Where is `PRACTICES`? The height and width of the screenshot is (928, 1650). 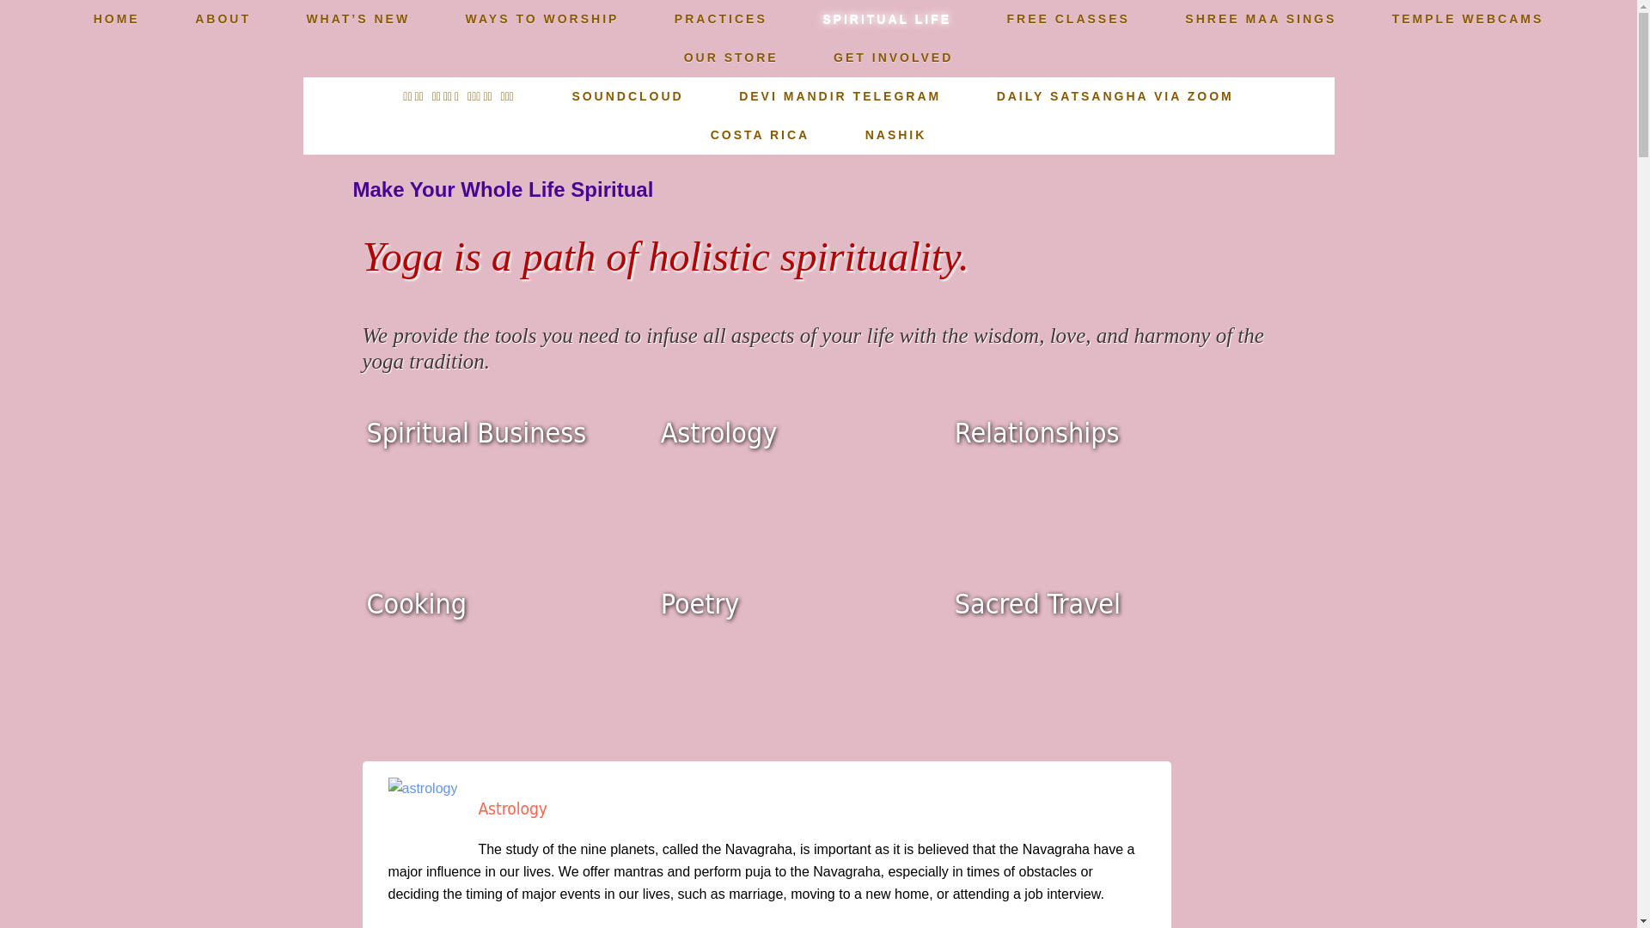 PRACTICES is located at coordinates (720, 19).